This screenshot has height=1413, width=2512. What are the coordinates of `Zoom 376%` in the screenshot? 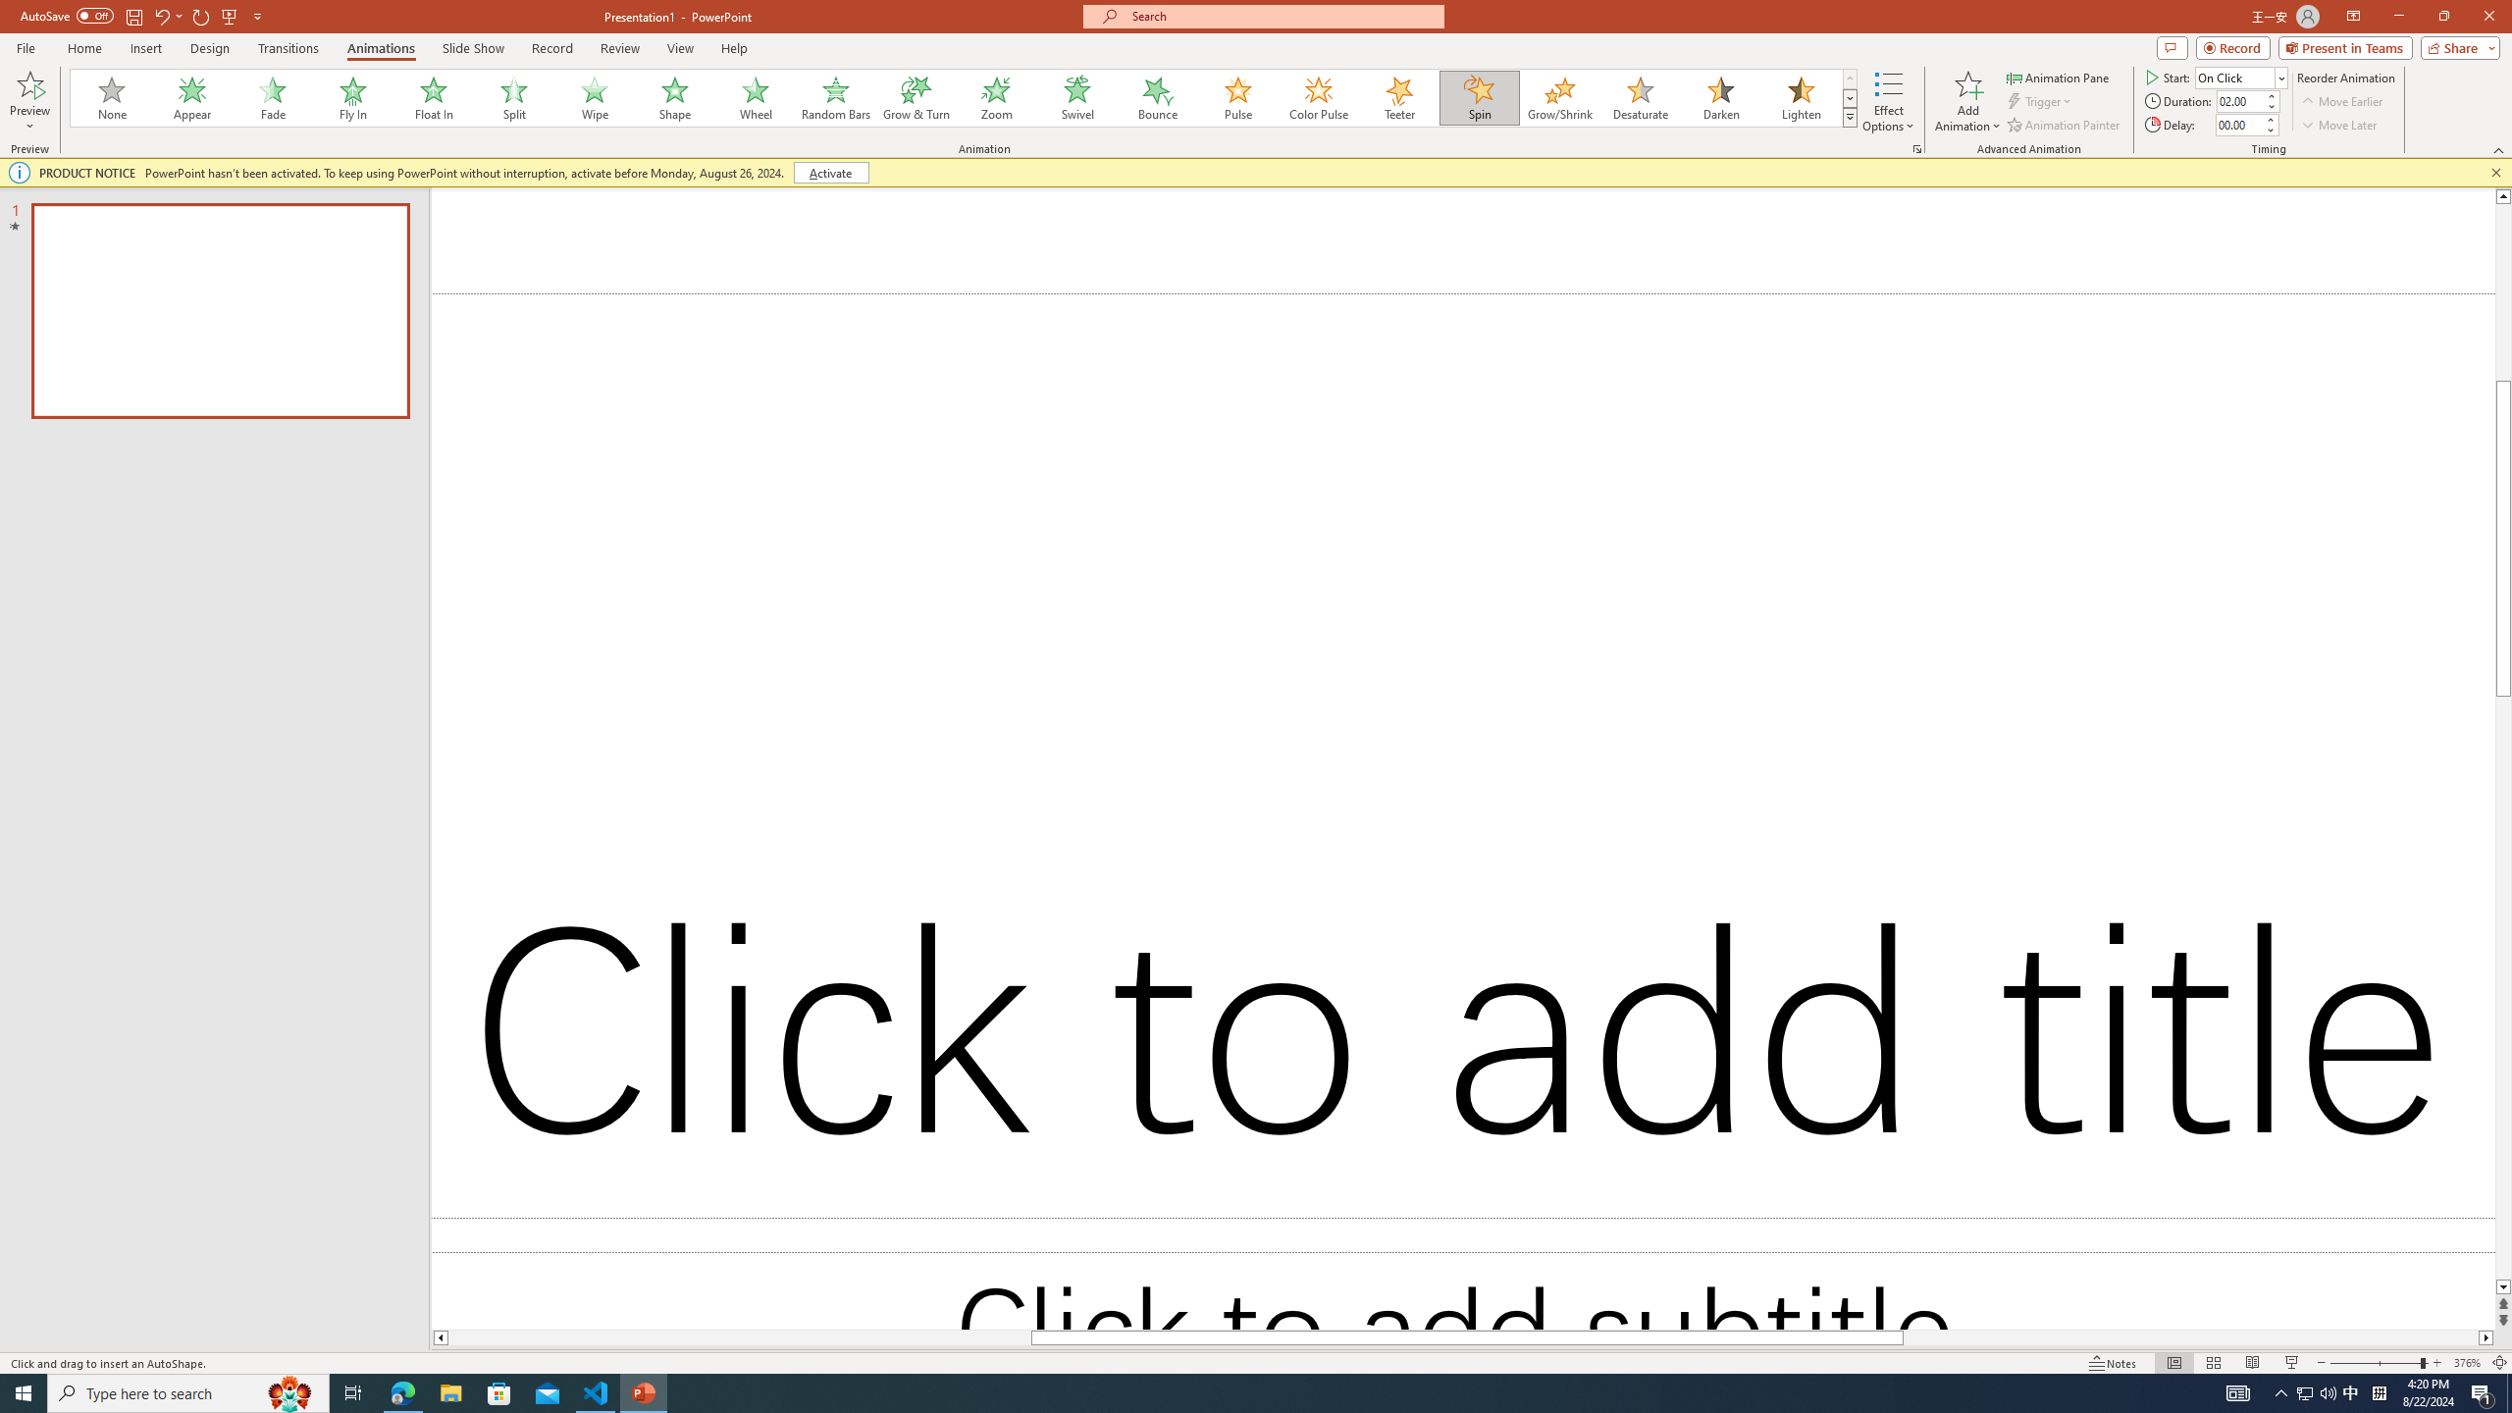 It's located at (2467, 1363).